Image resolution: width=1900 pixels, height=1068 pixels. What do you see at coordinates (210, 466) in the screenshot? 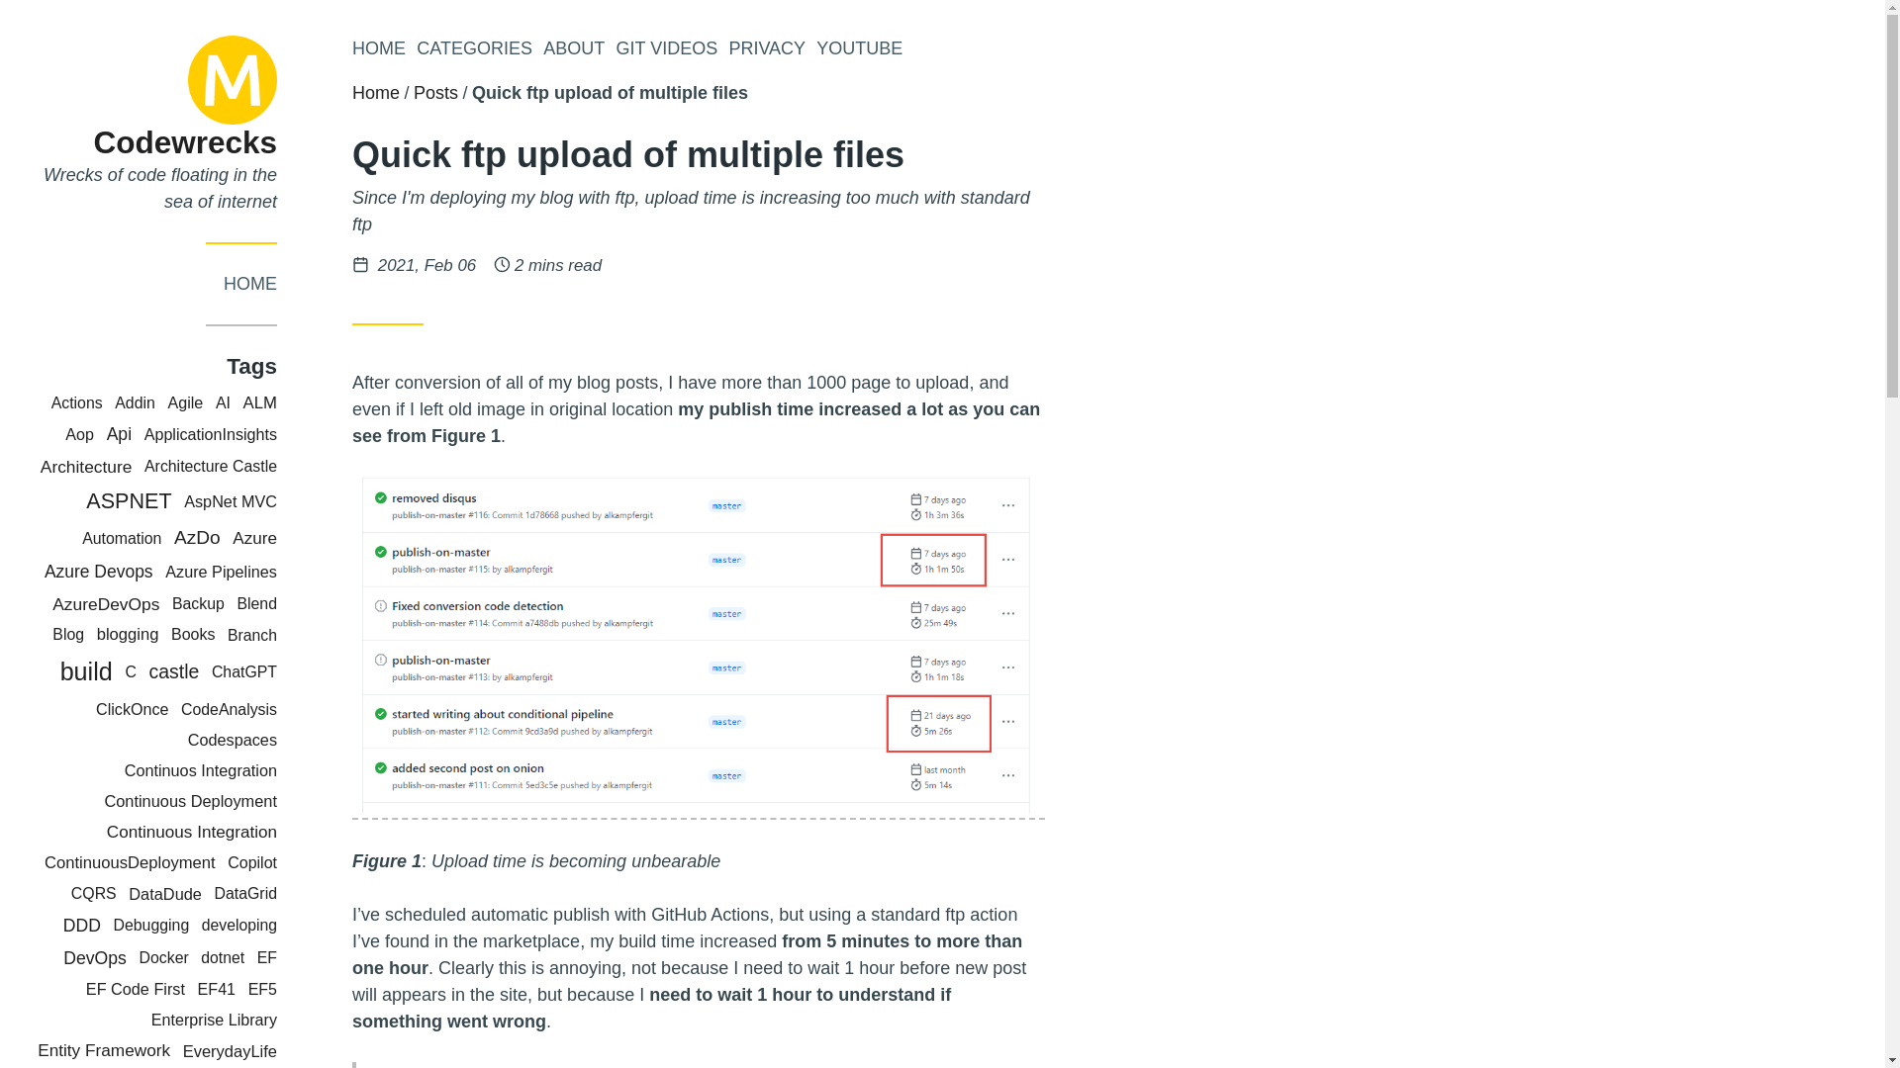
I see `Architecture Castle` at bounding box center [210, 466].